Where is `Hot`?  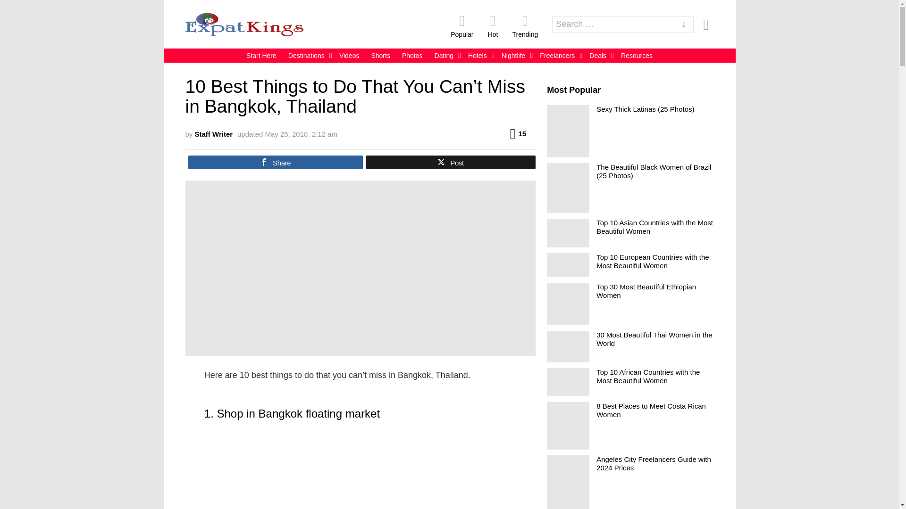 Hot is located at coordinates (493, 26).